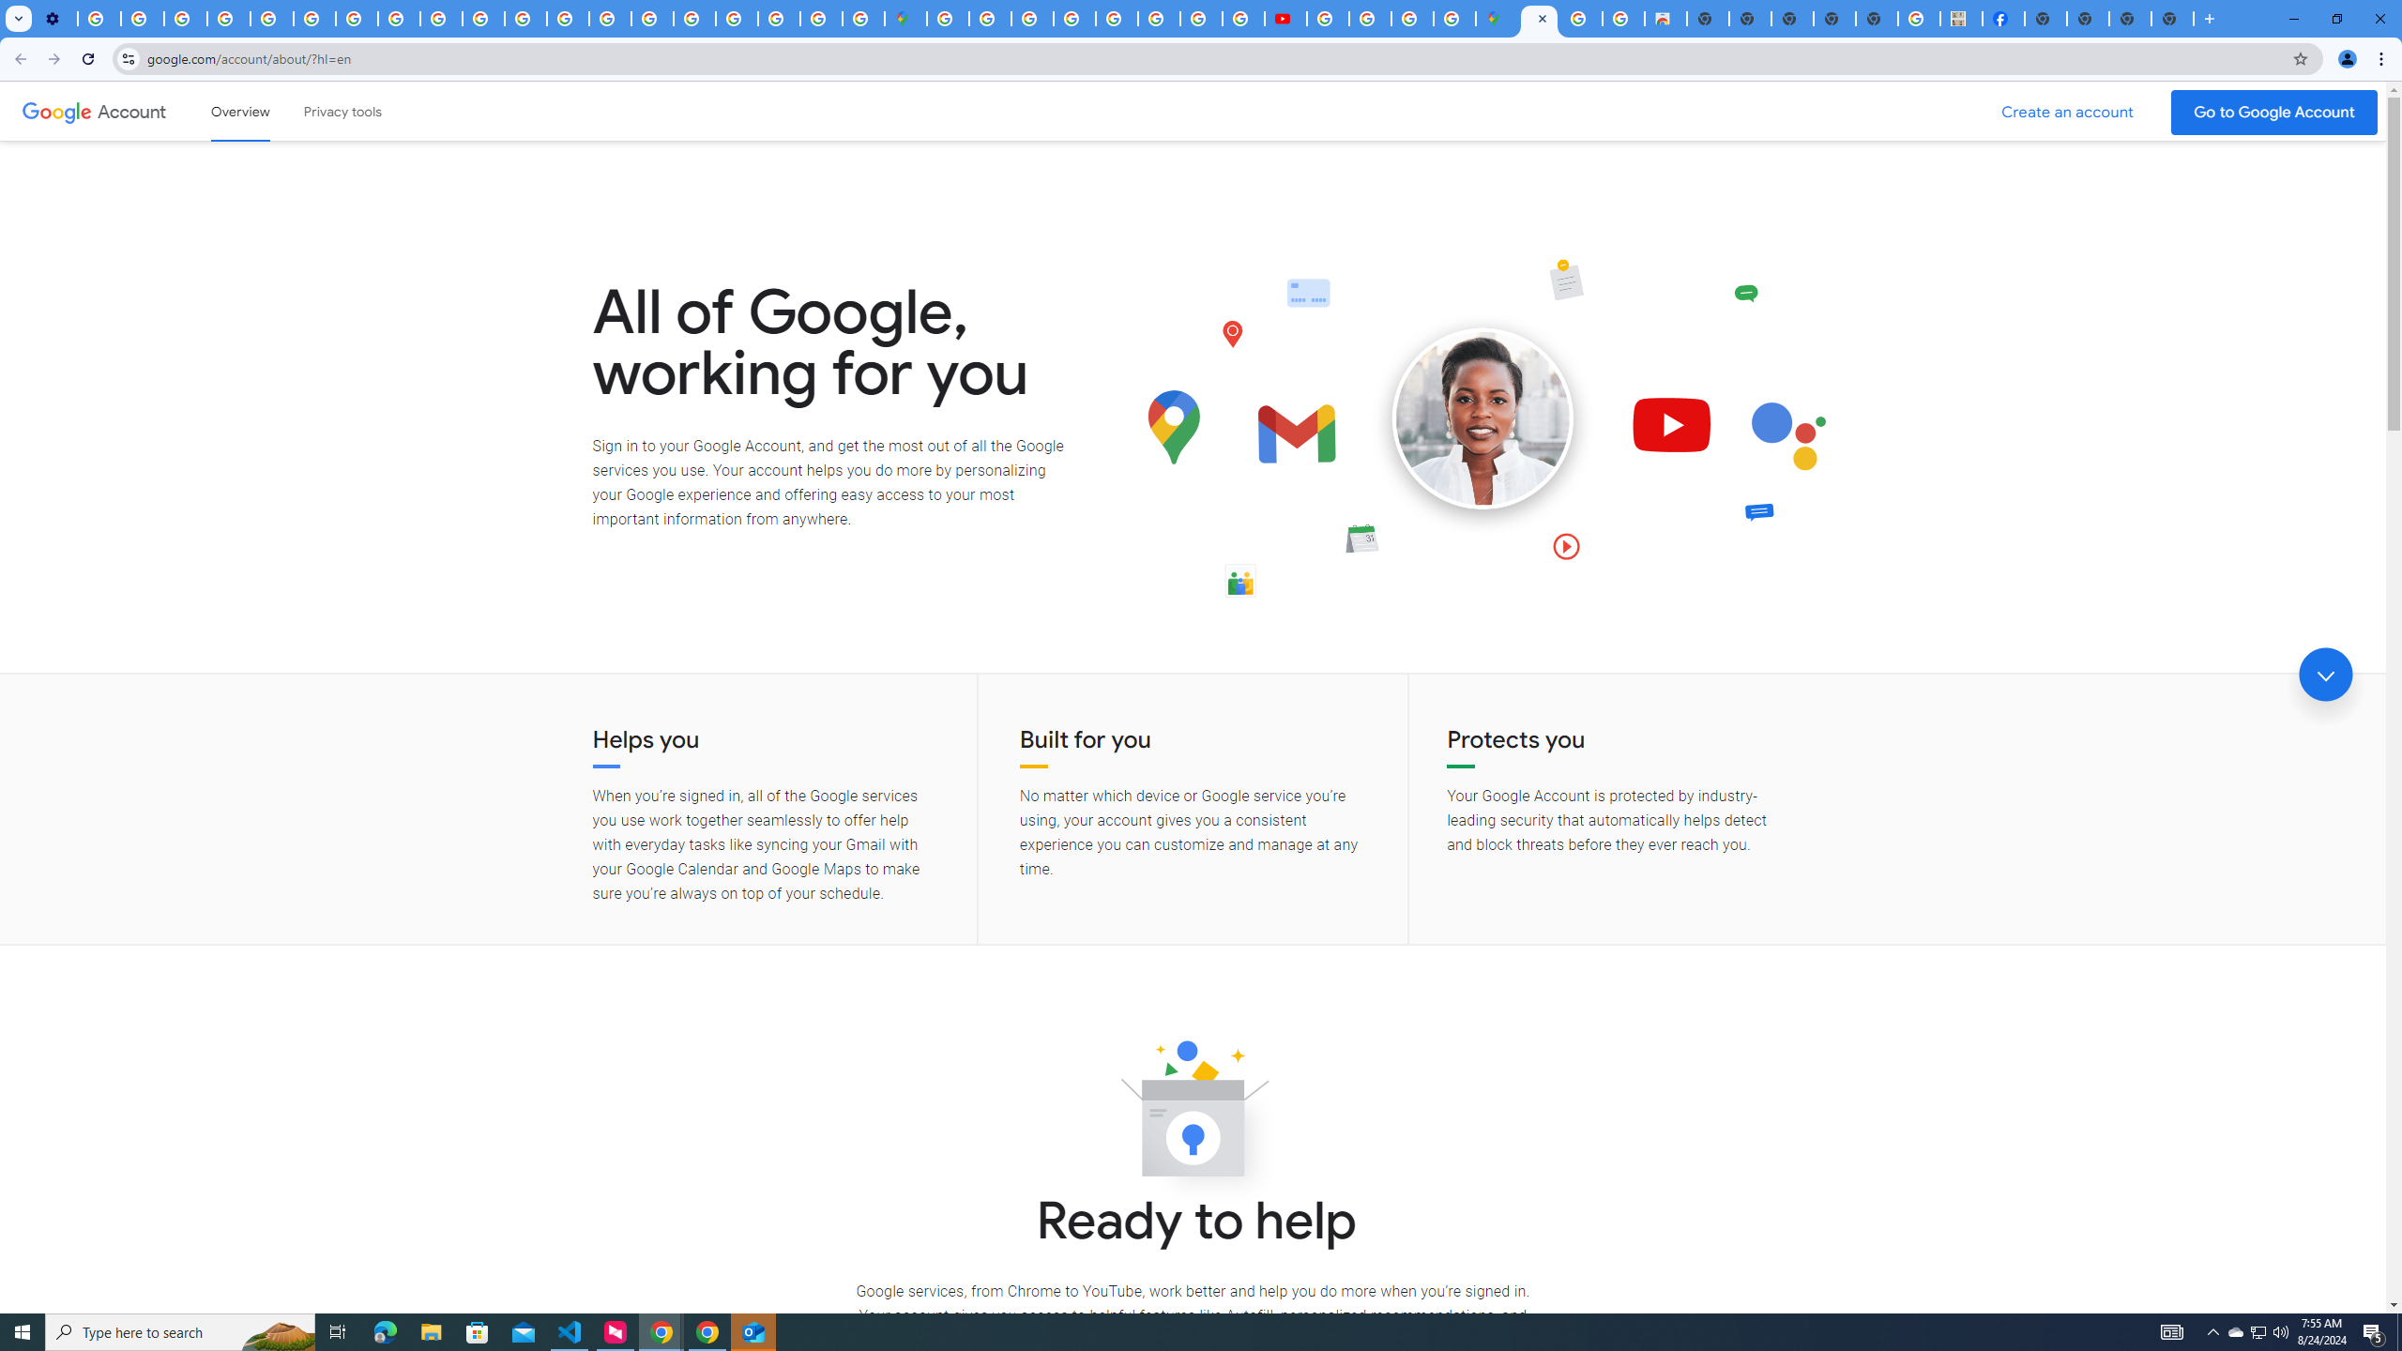 This screenshot has height=1351, width=2402. What do you see at coordinates (1328, 19) in the screenshot?
I see `How Chrome protects your passwords - Google Chrome Help` at bounding box center [1328, 19].